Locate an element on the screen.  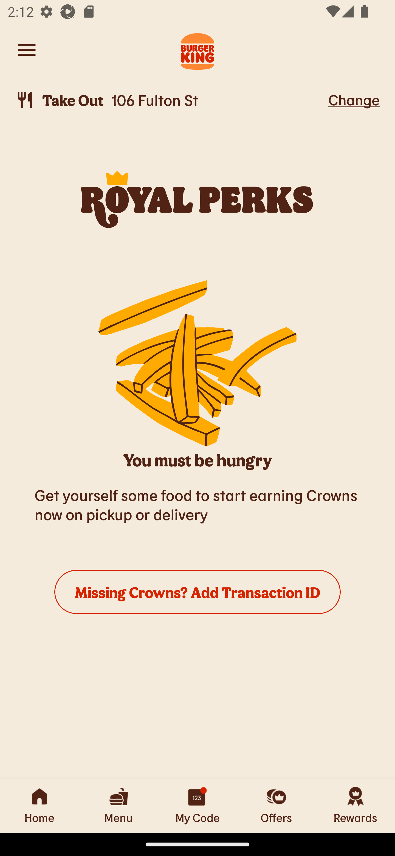
Menu is located at coordinates (119, 806).